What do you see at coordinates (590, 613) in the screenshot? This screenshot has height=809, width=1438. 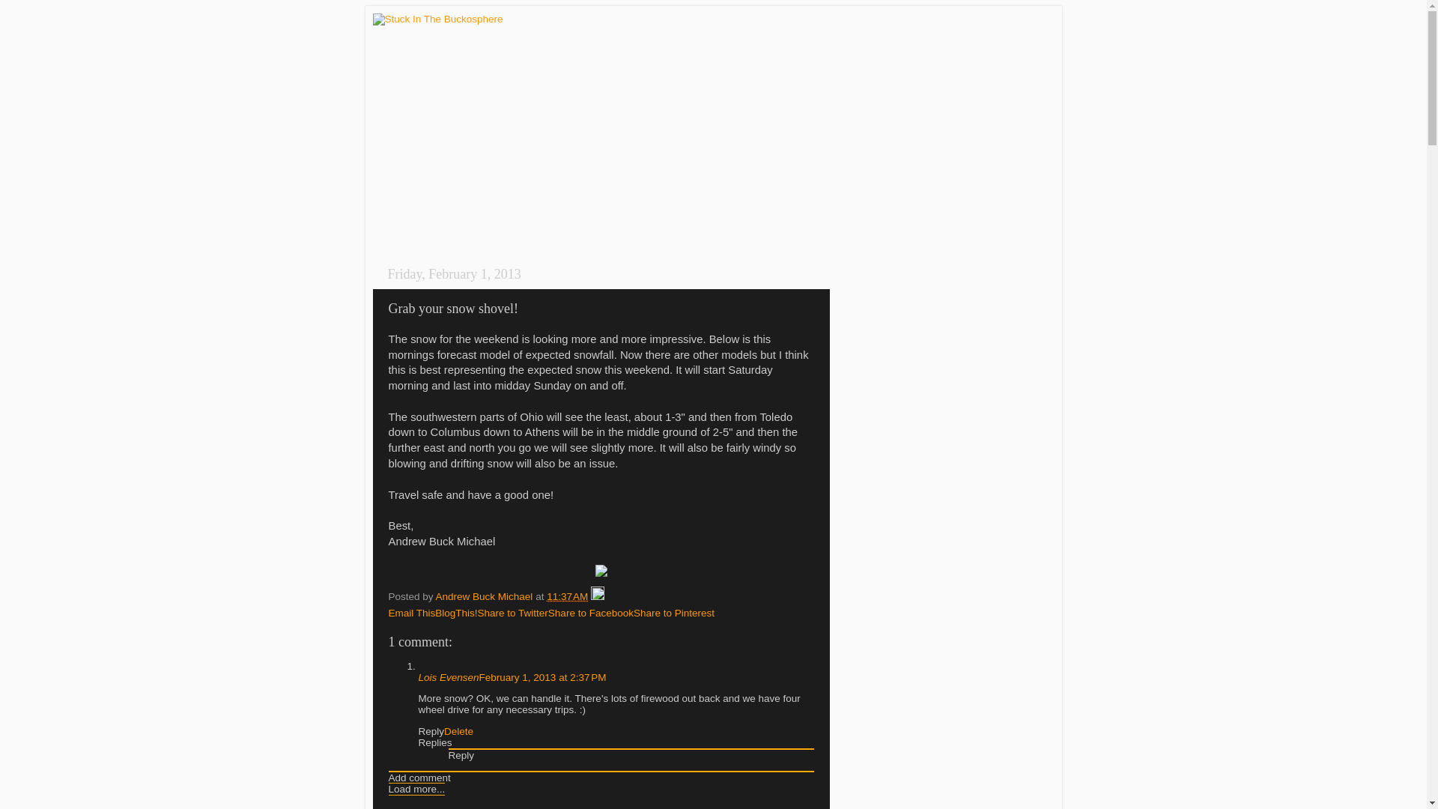 I see `Share to Facebook` at bounding box center [590, 613].